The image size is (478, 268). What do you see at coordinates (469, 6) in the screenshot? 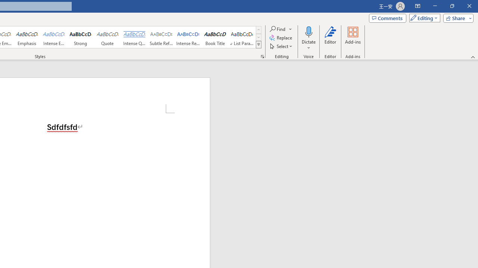
I see `Close` at bounding box center [469, 6].